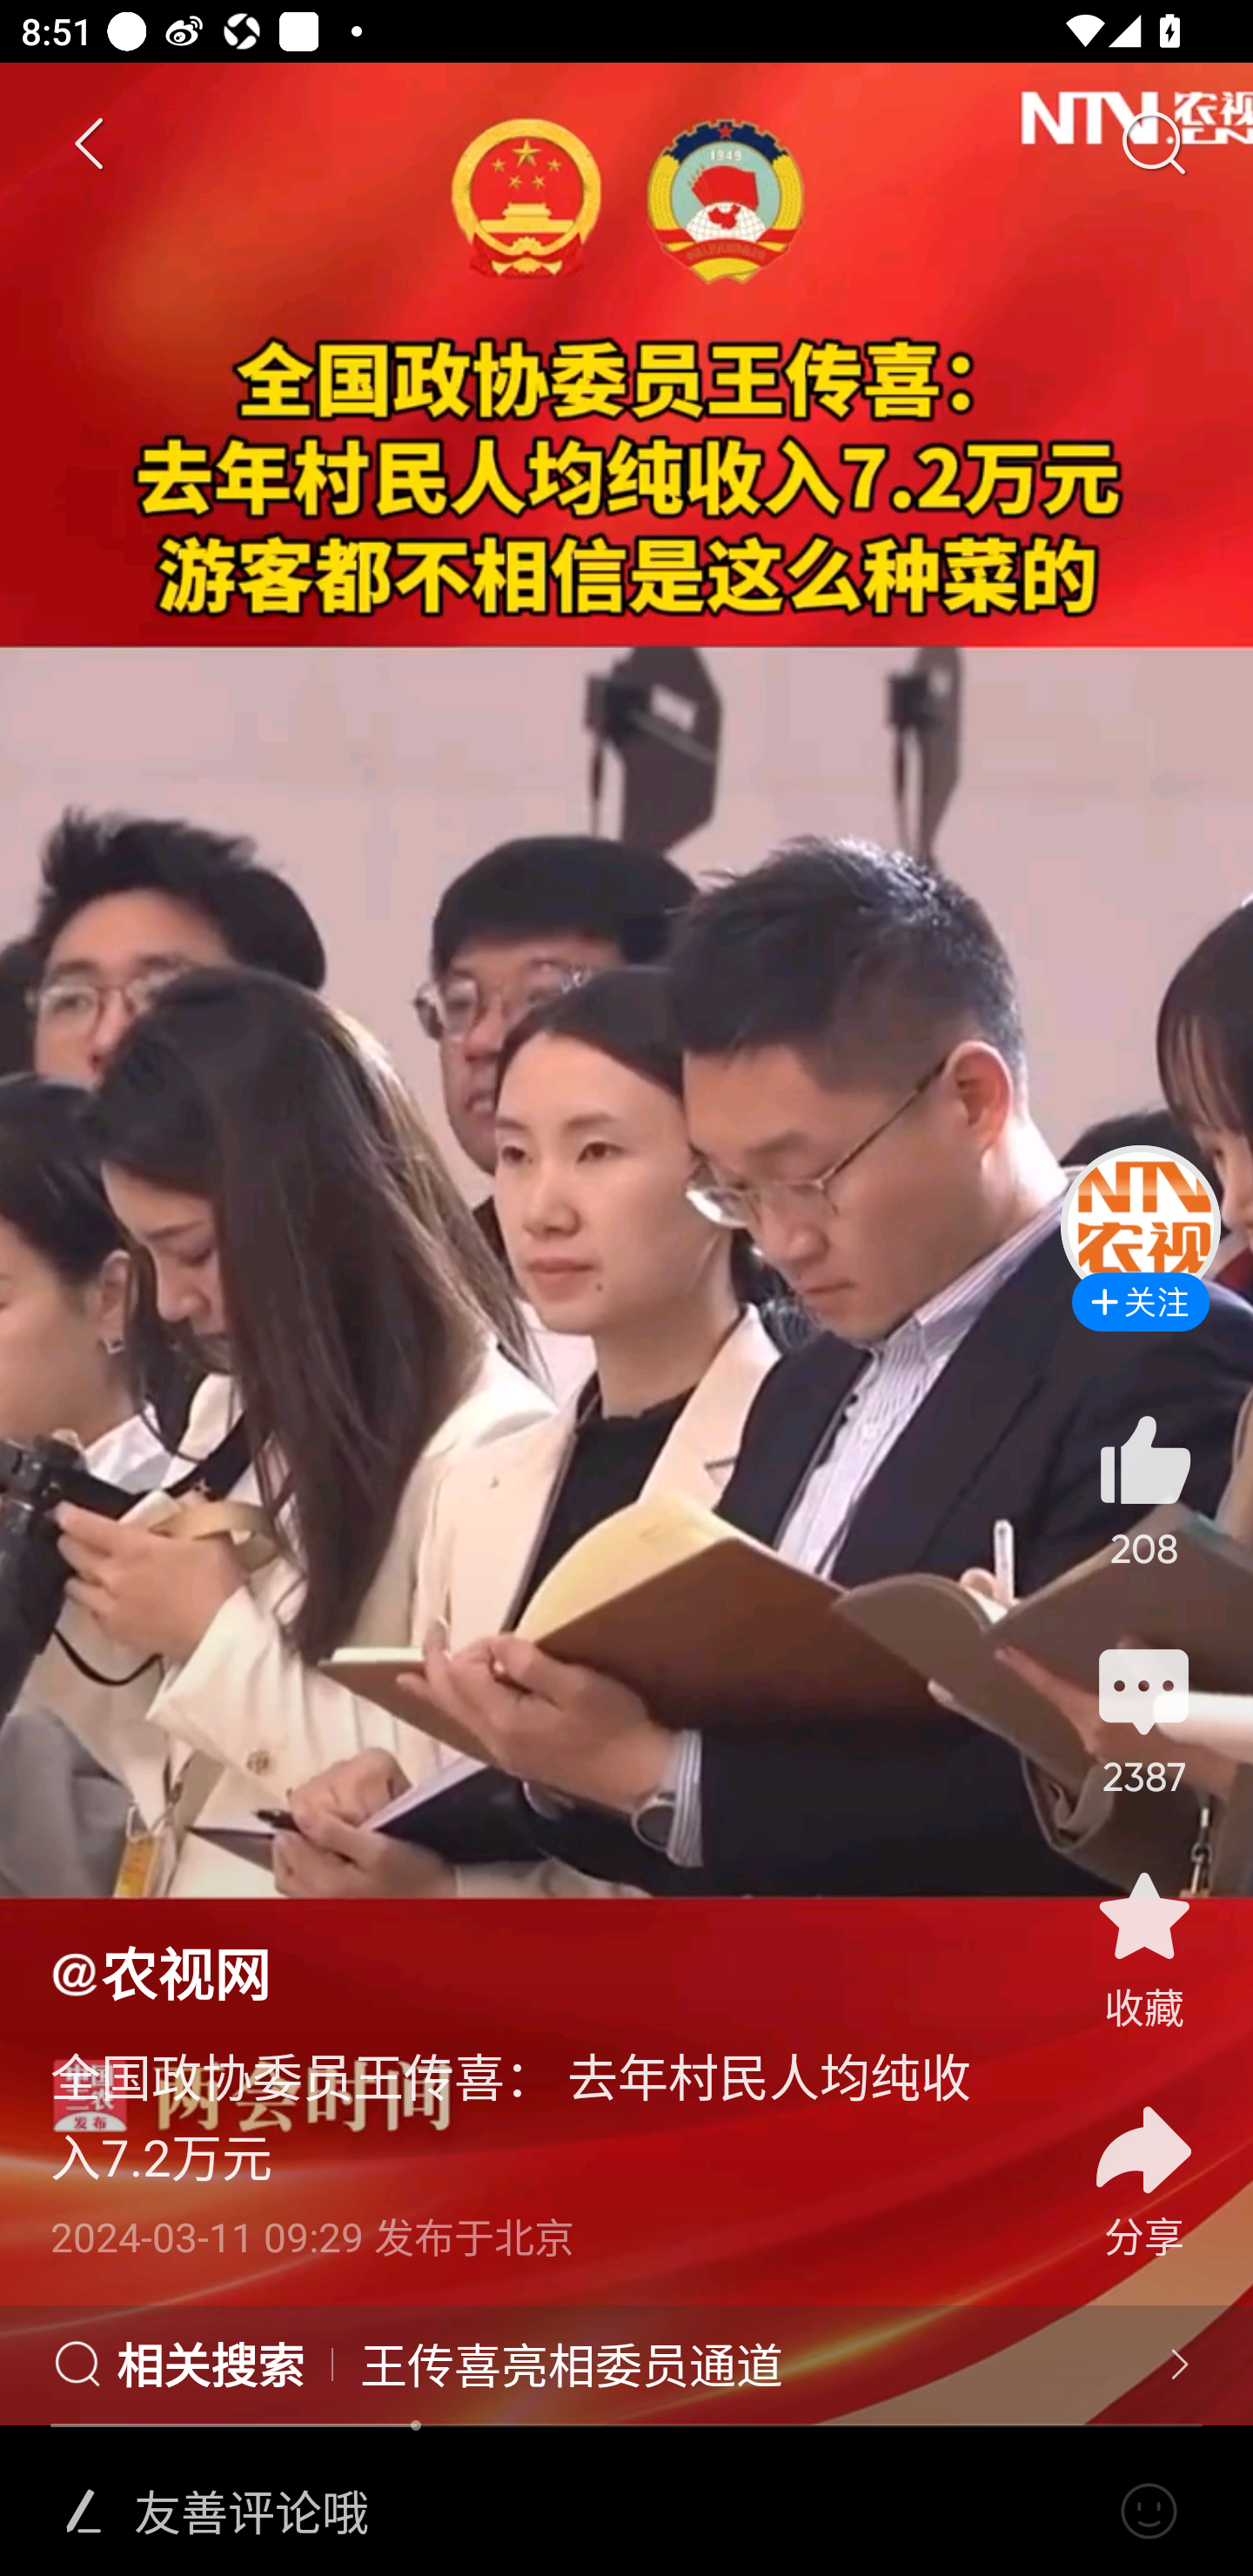 This screenshot has width=1253, height=2576. What do you see at coordinates (1143, 1947) in the screenshot?
I see `收藏` at bounding box center [1143, 1947].